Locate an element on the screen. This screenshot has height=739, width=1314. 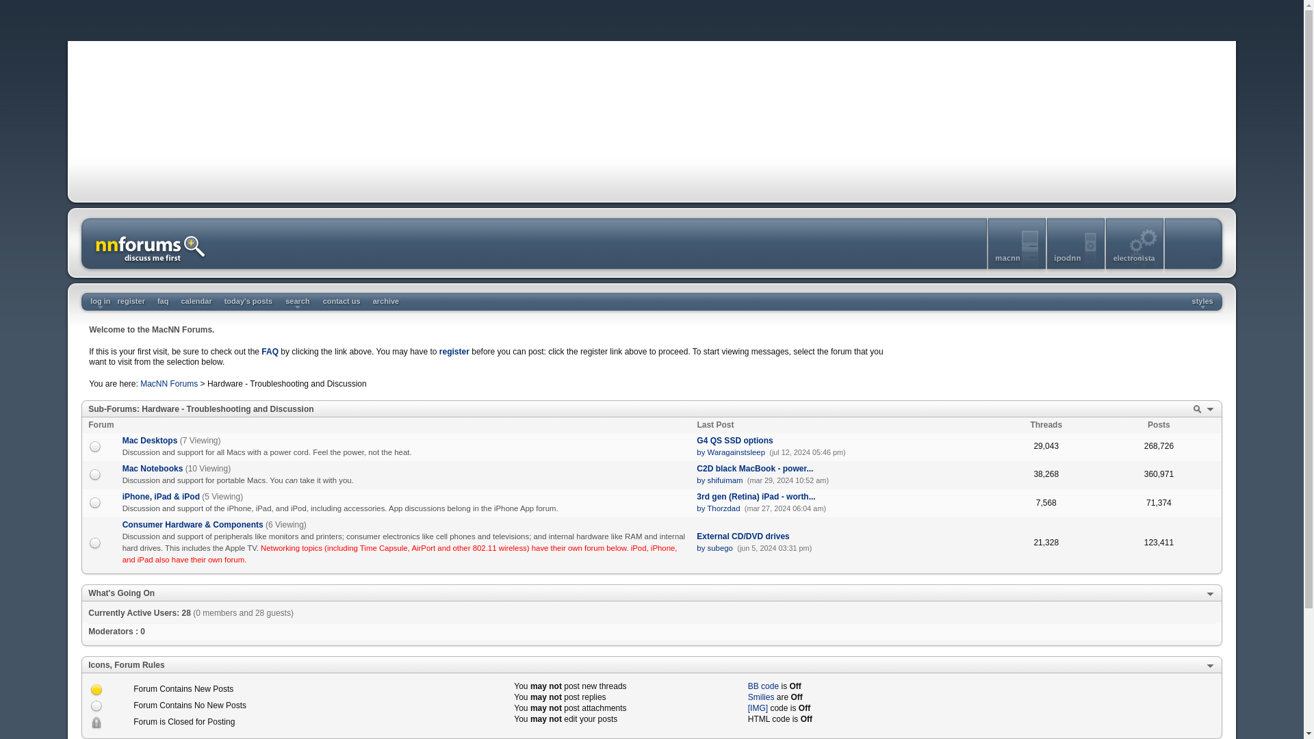
Waragainstsleep is located at coordinates (736, 452).